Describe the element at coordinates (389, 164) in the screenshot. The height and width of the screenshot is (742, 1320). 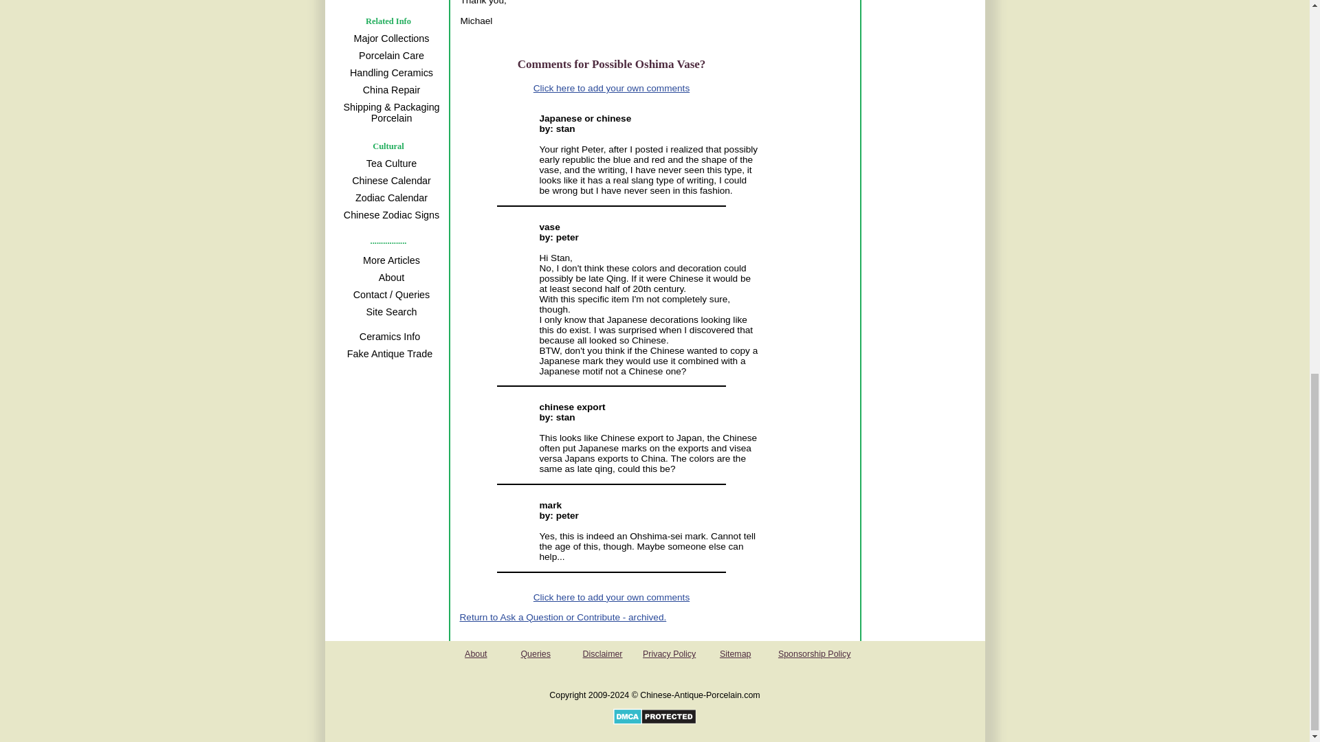
I see `Tea Culture` at that location.